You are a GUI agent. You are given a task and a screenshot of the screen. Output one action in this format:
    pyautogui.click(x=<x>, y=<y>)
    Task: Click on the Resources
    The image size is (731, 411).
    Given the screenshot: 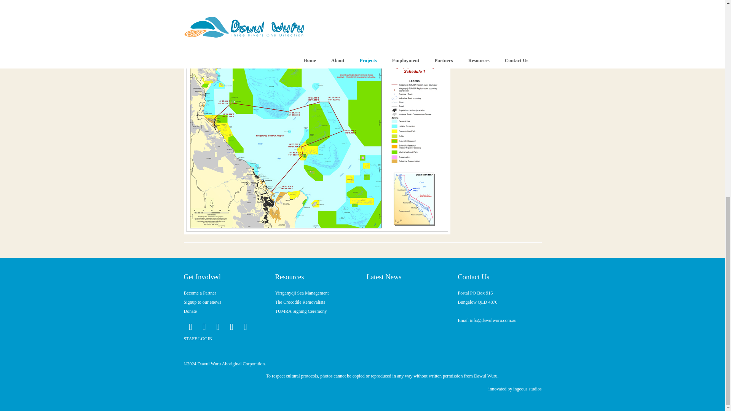 What is the action you would take?
    pyautogui.click(x=302, y=293)
    